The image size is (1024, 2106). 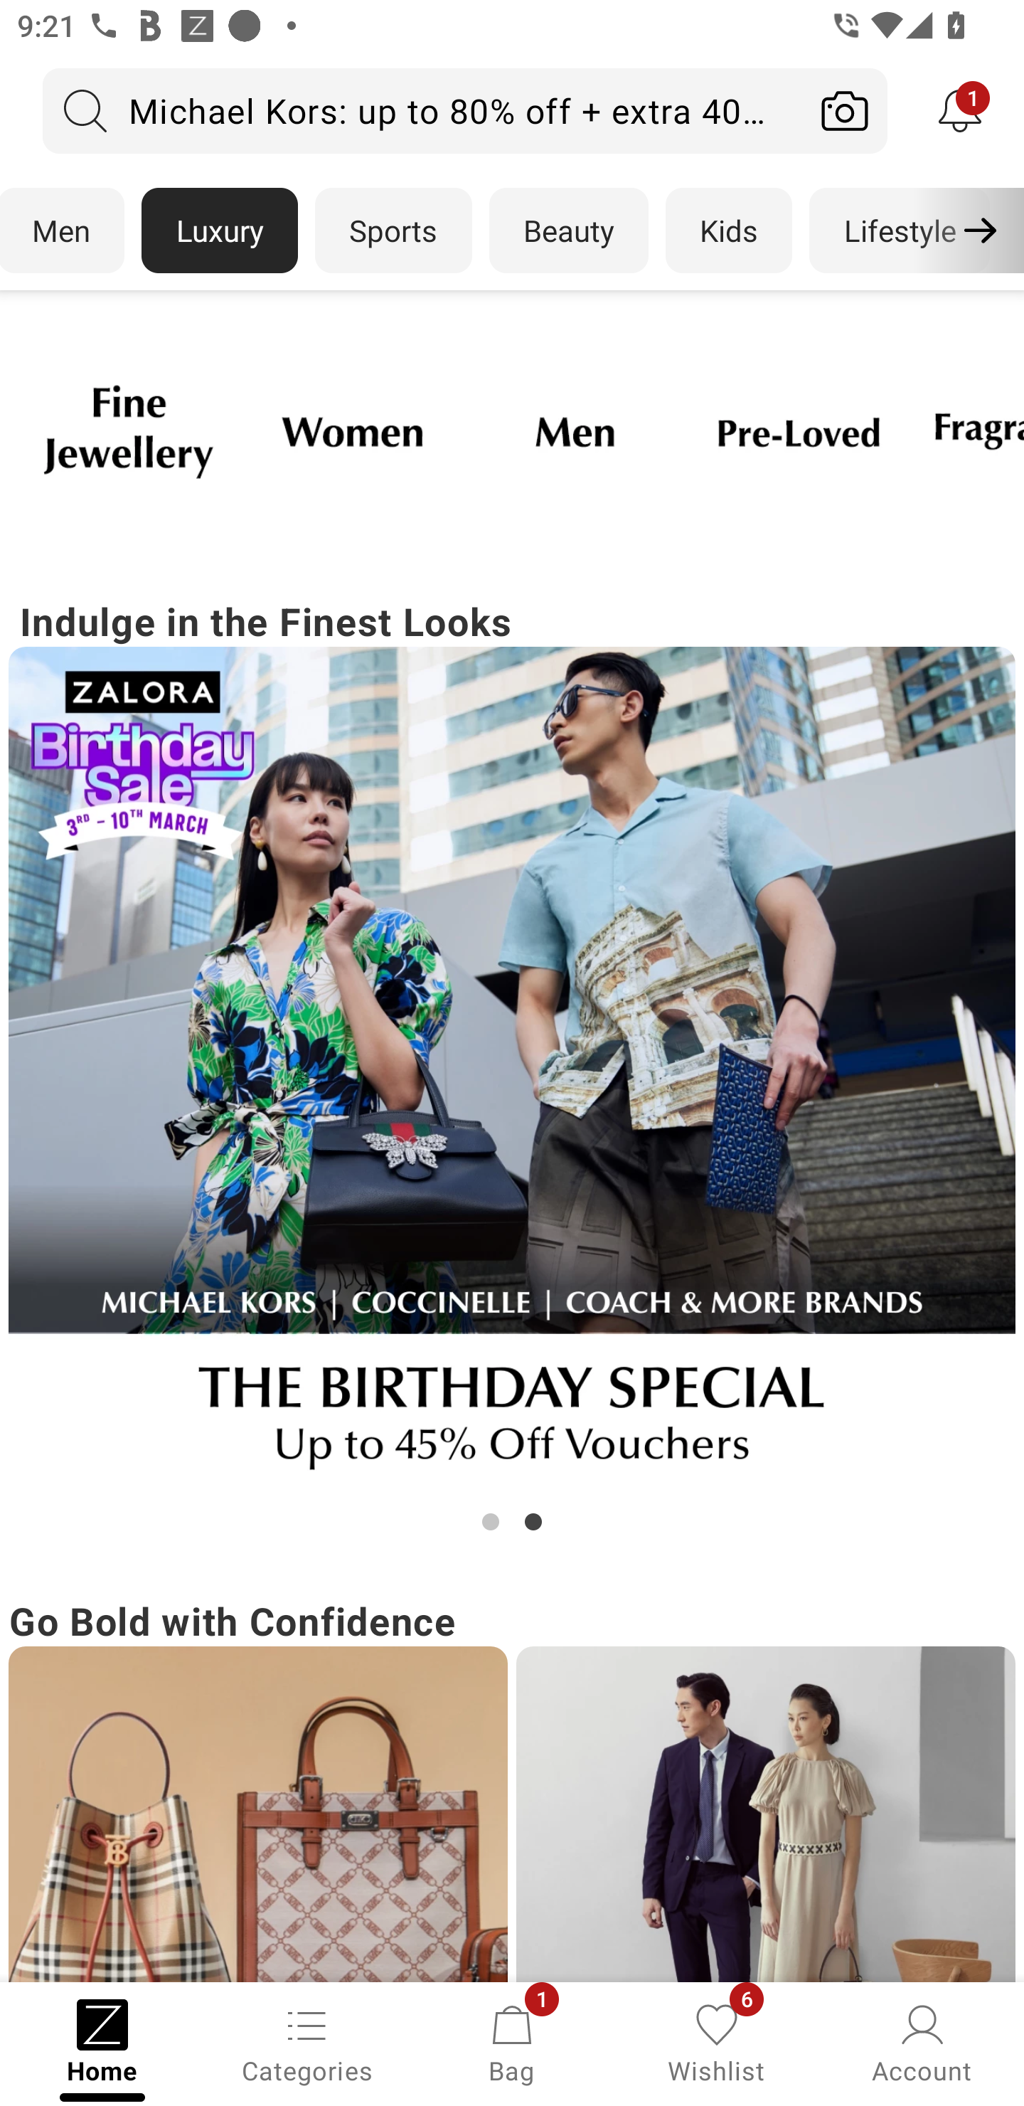 What do you see at coordinates (569, 231) in the screenshot?
I see `Beauty` at bounding box center [569, 231].